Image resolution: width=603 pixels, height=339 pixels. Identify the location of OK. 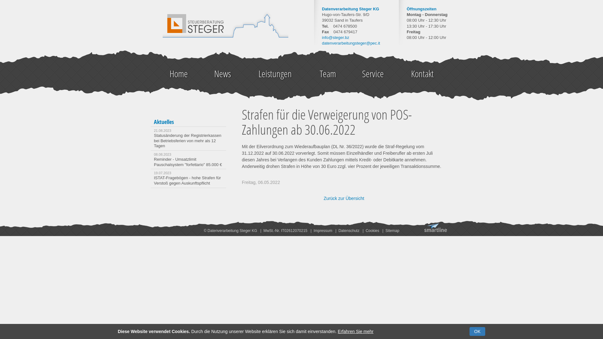
(477, 331).